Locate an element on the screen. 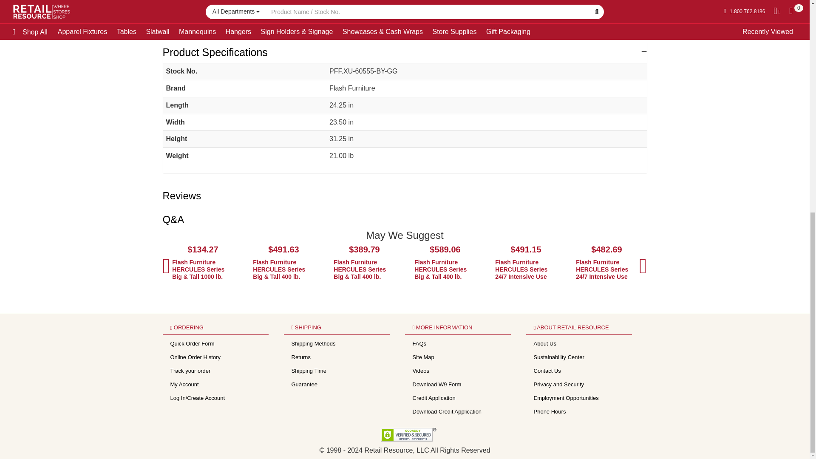 Image resolution: width=816 pixels, height=459 pixels. Share on Pinterest is located at coordinates (437, 27).